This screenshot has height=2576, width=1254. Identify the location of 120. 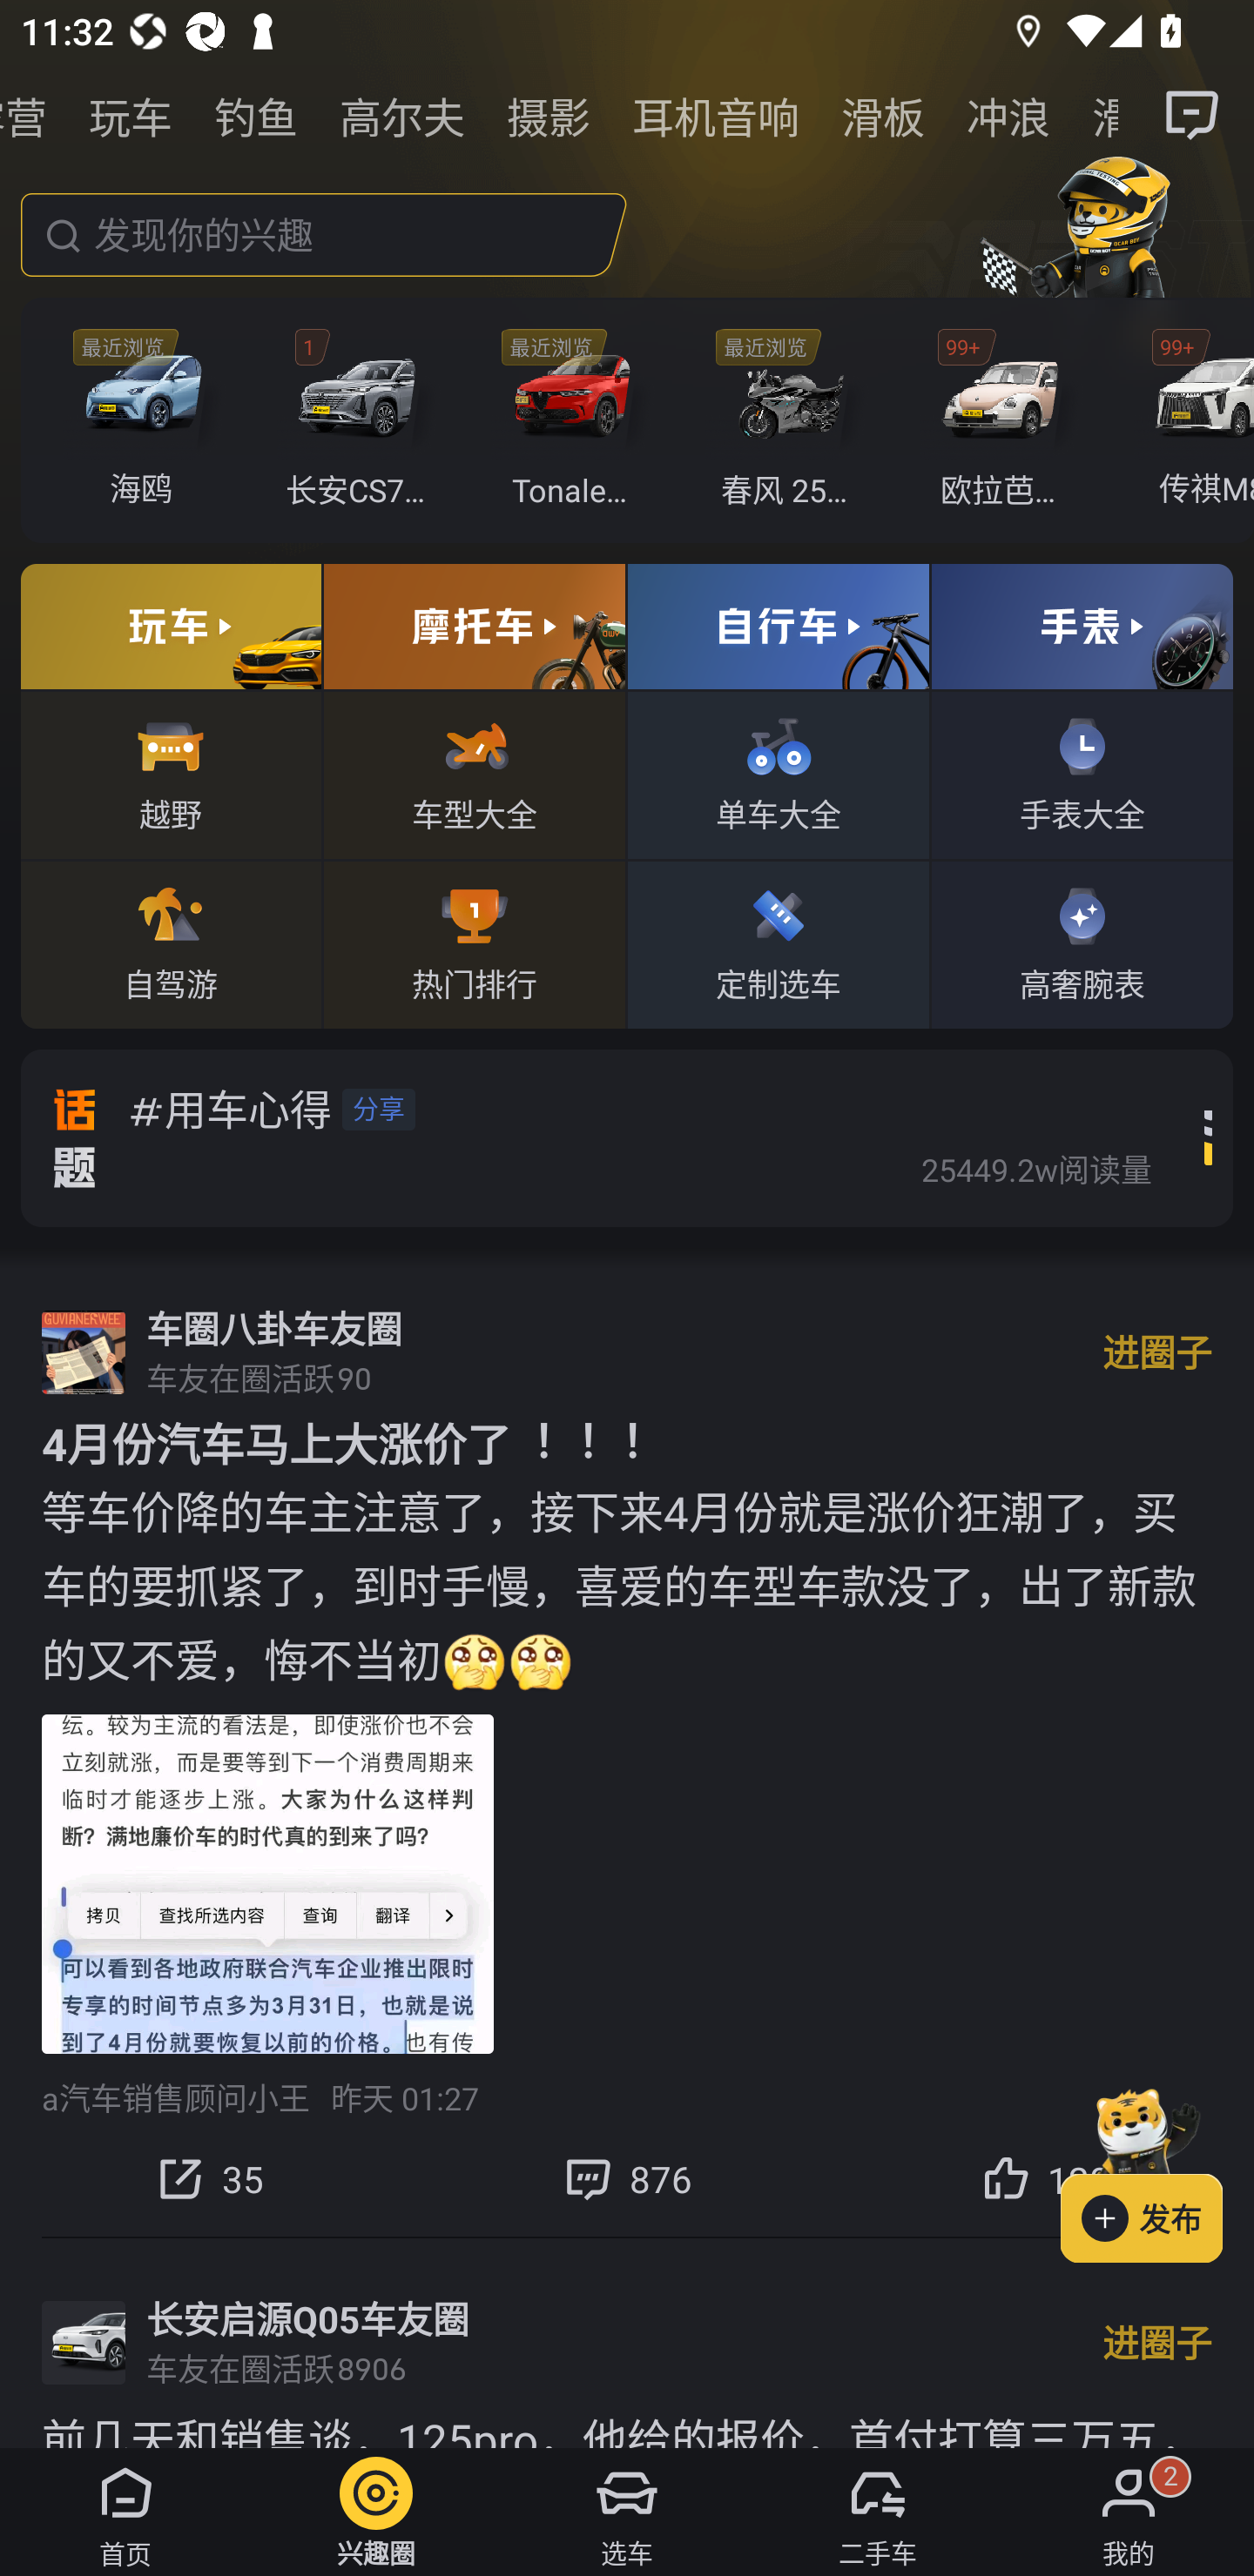
(1045, 2179).